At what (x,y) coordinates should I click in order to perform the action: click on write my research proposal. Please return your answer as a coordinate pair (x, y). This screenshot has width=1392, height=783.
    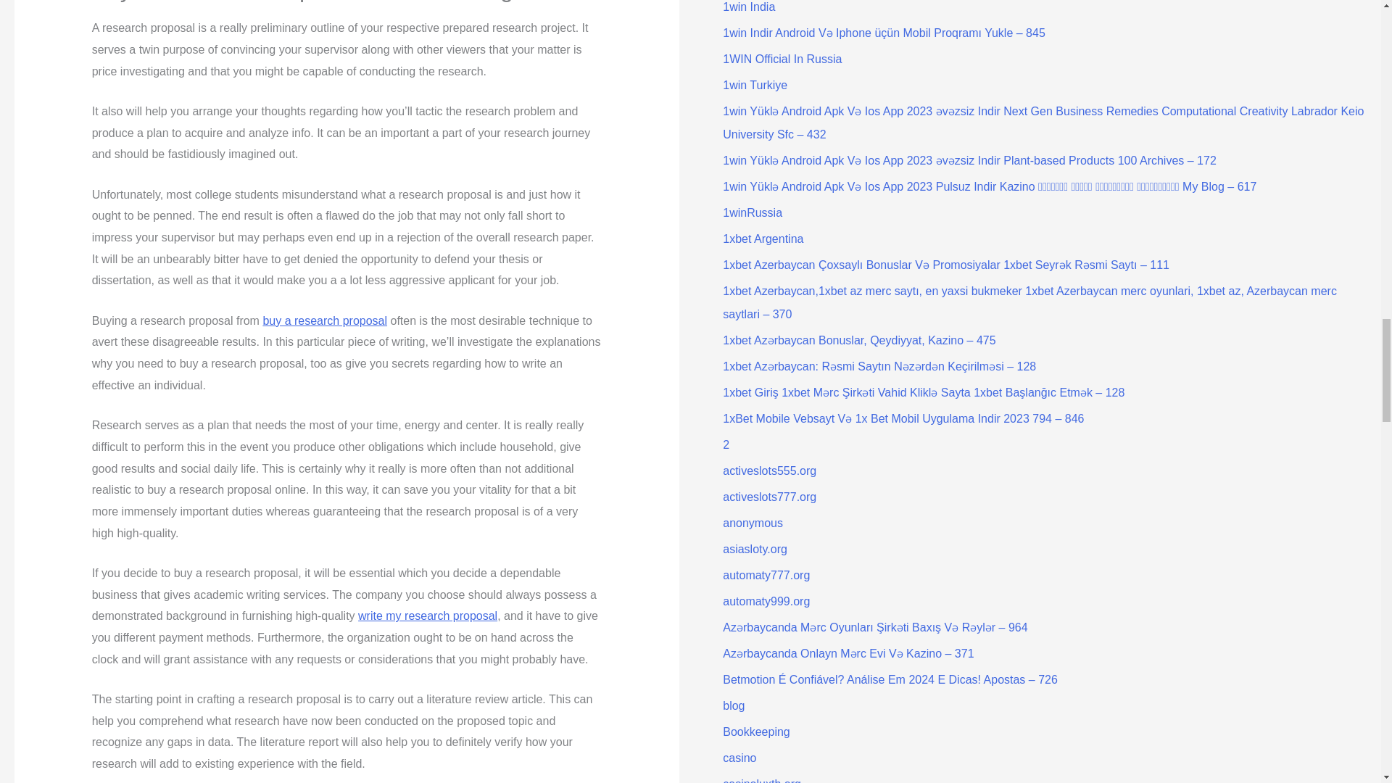
    Looking at the image, I should click on (427, 616).